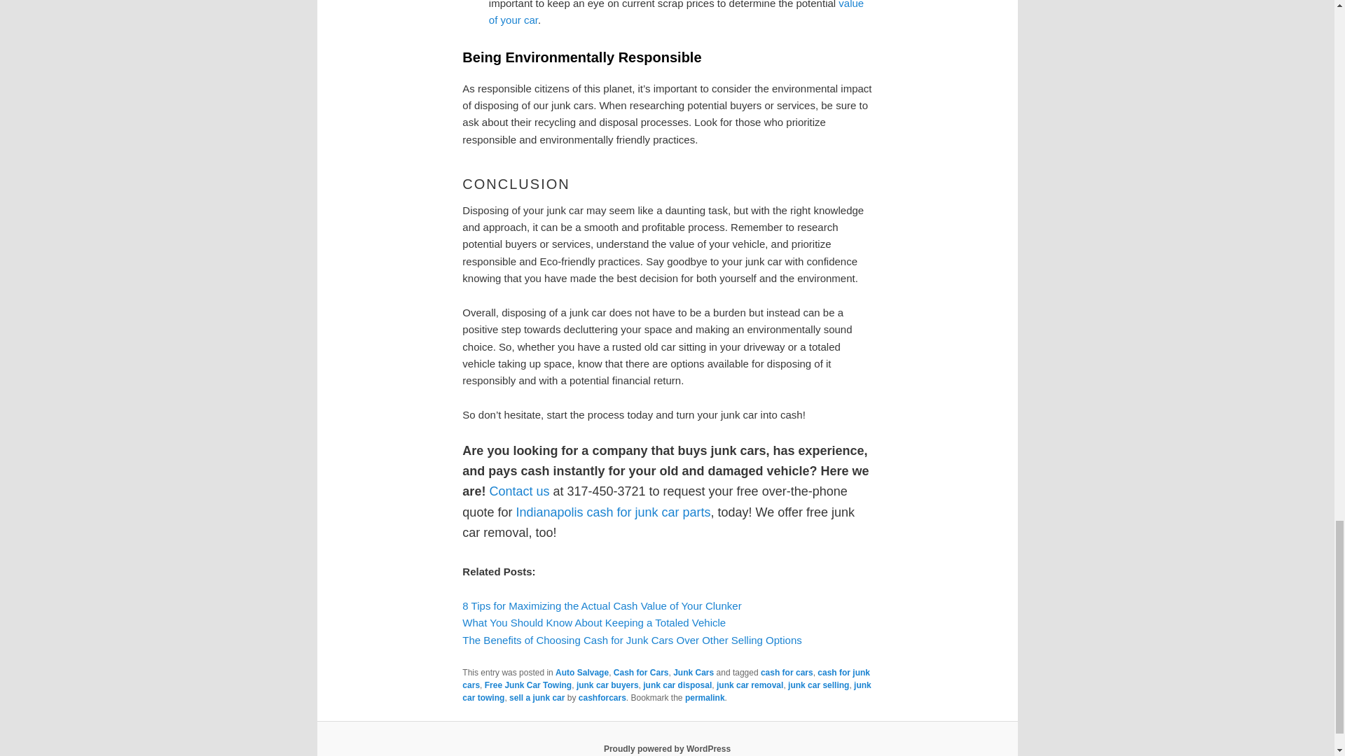 Image resolution: width=1345 pixels, height=756 pixels. I want to click on cashforcars, so click(602, 698).